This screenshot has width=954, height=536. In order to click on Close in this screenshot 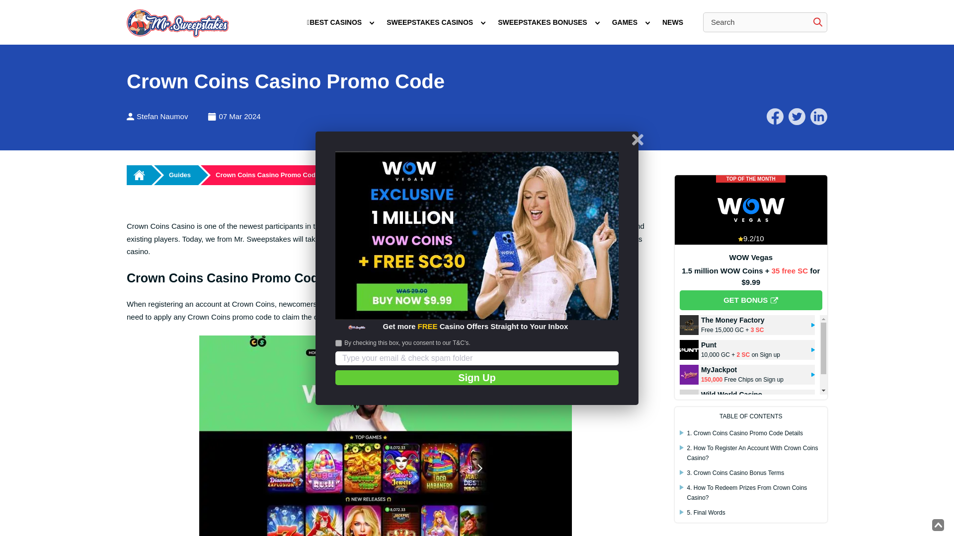, I will do `click(637, 139)`.